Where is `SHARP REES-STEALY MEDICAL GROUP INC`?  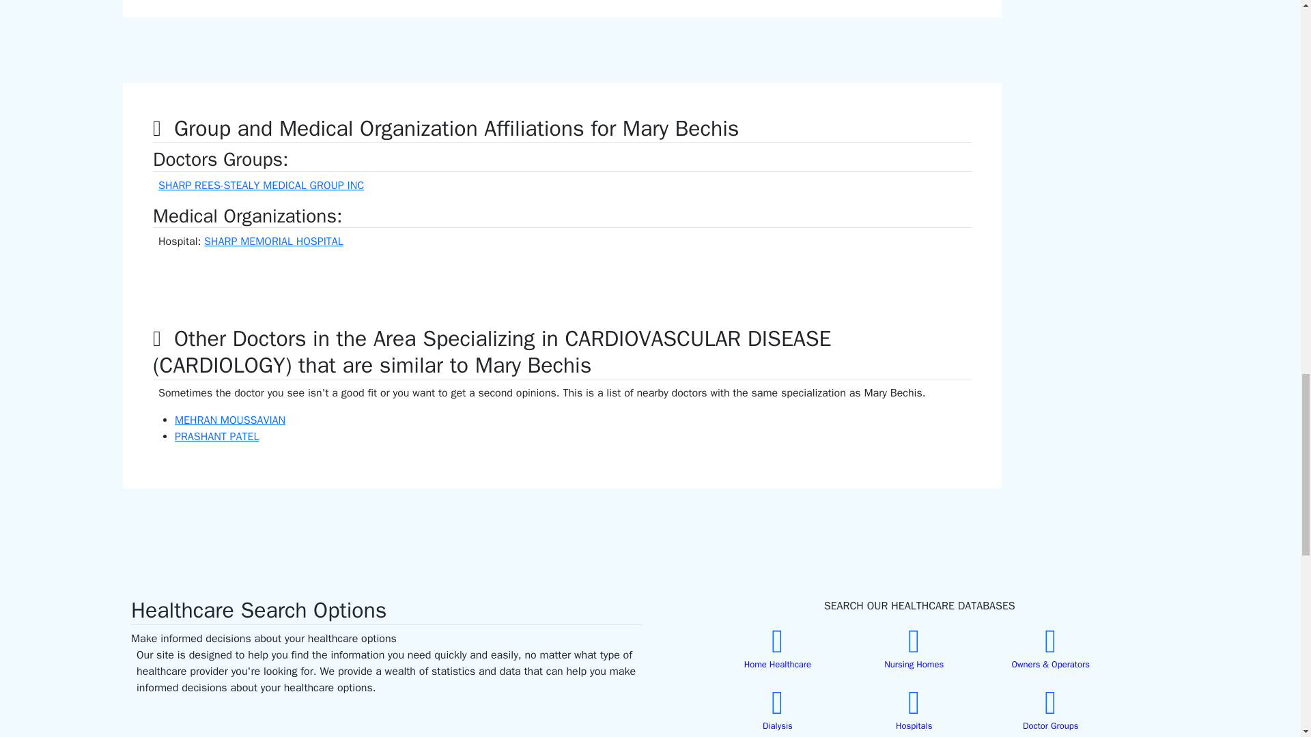
SHARP REES-STEALY MEDICAL GROUP INC is located at coordinates (261, 186).